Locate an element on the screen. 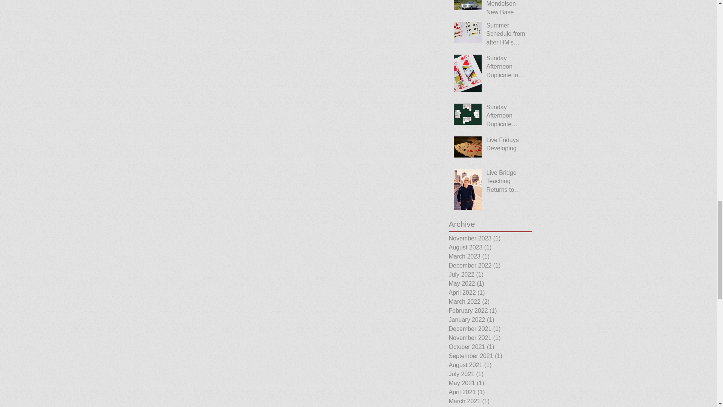  Sunday Afternoon Duplicate Events Planned is located at coordinates (507, 117).